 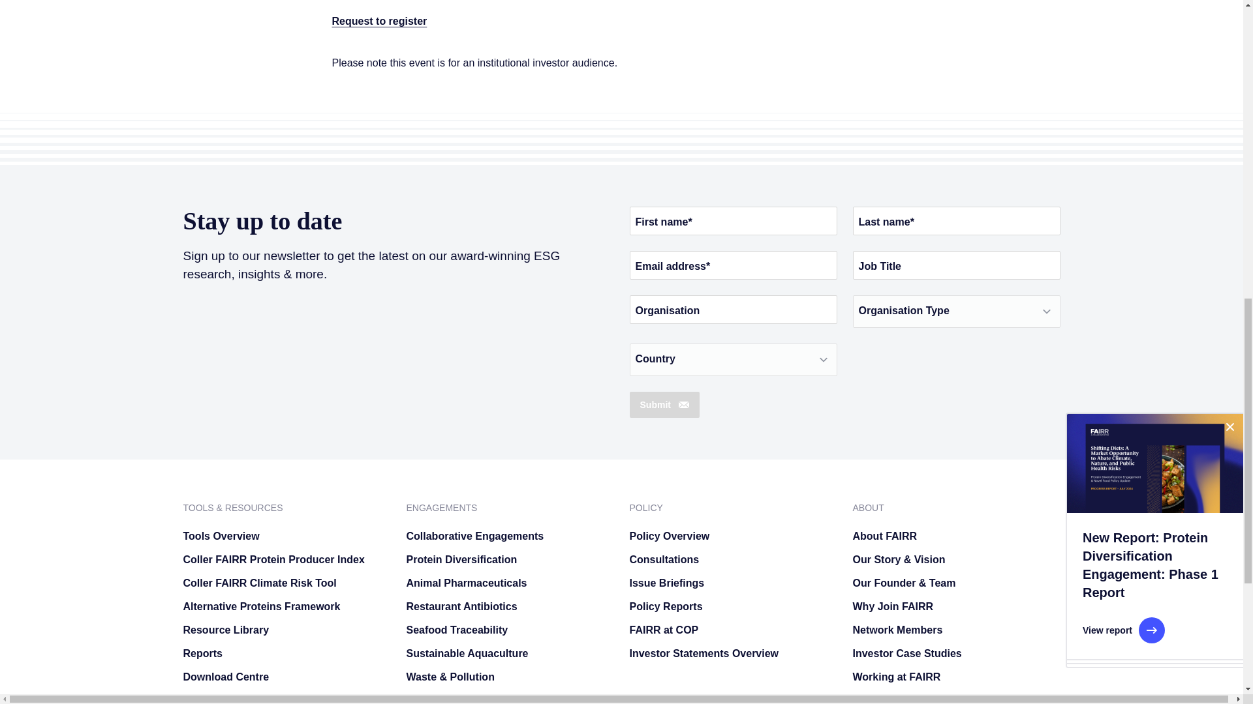 I want to click on Download Centre, so click(x=286, y=677).